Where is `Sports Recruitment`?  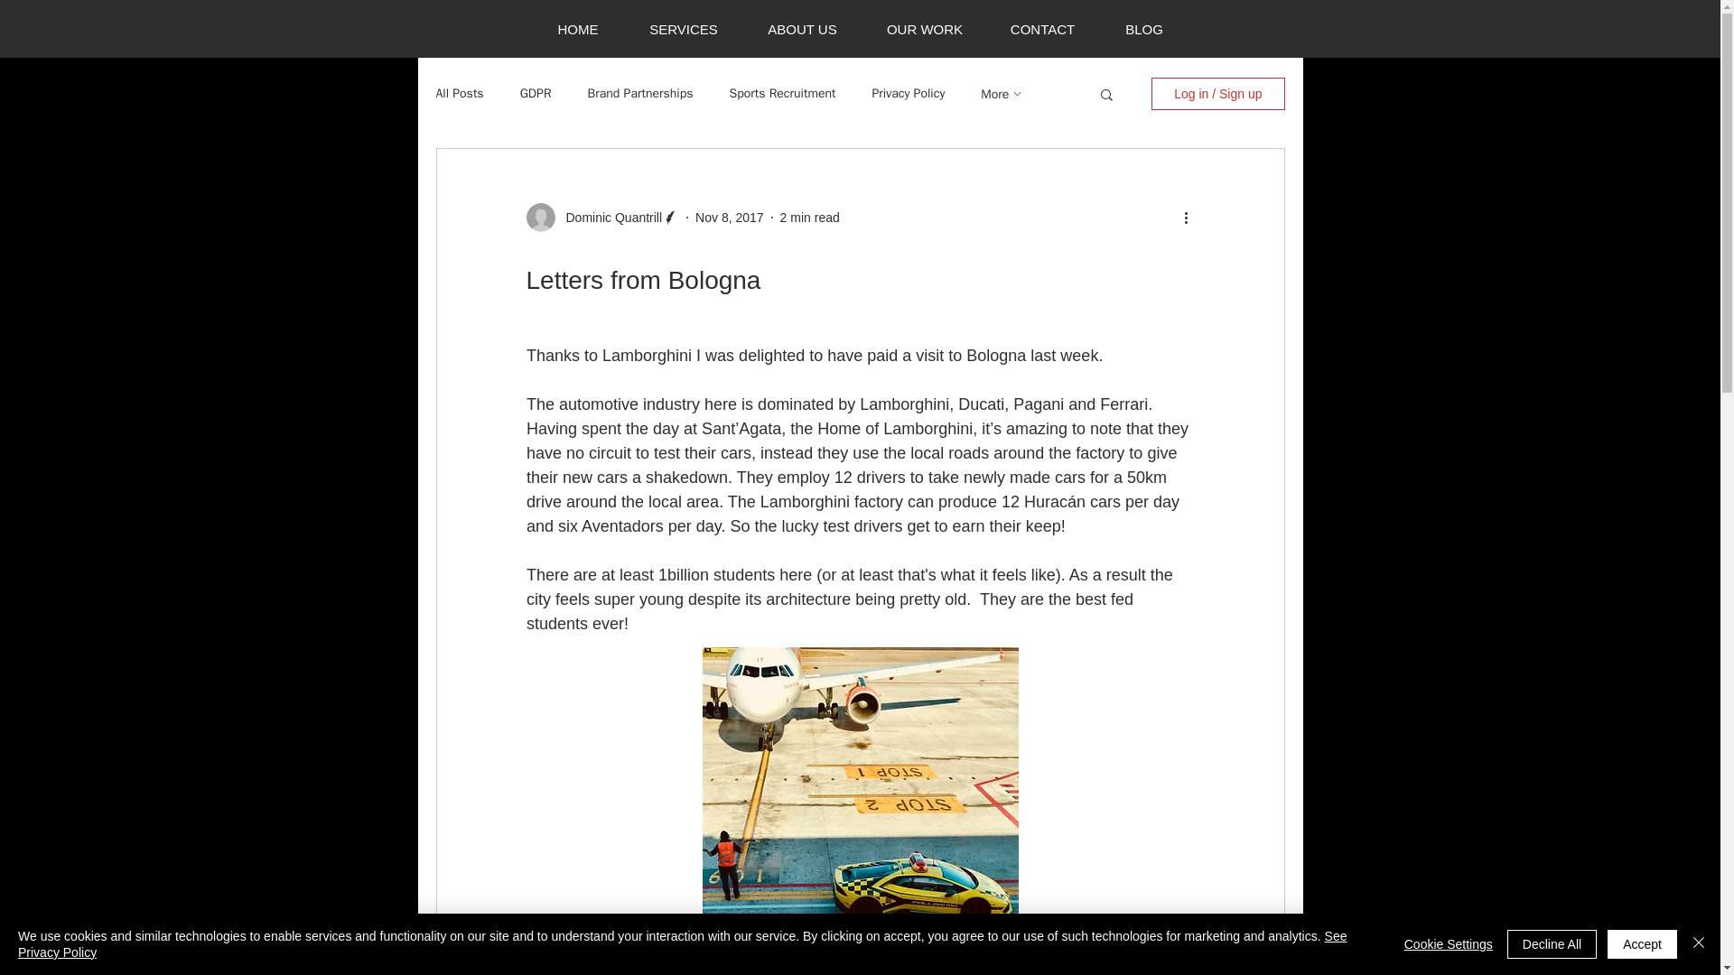 Sports Recruitment is located at coordinates (782, 94).